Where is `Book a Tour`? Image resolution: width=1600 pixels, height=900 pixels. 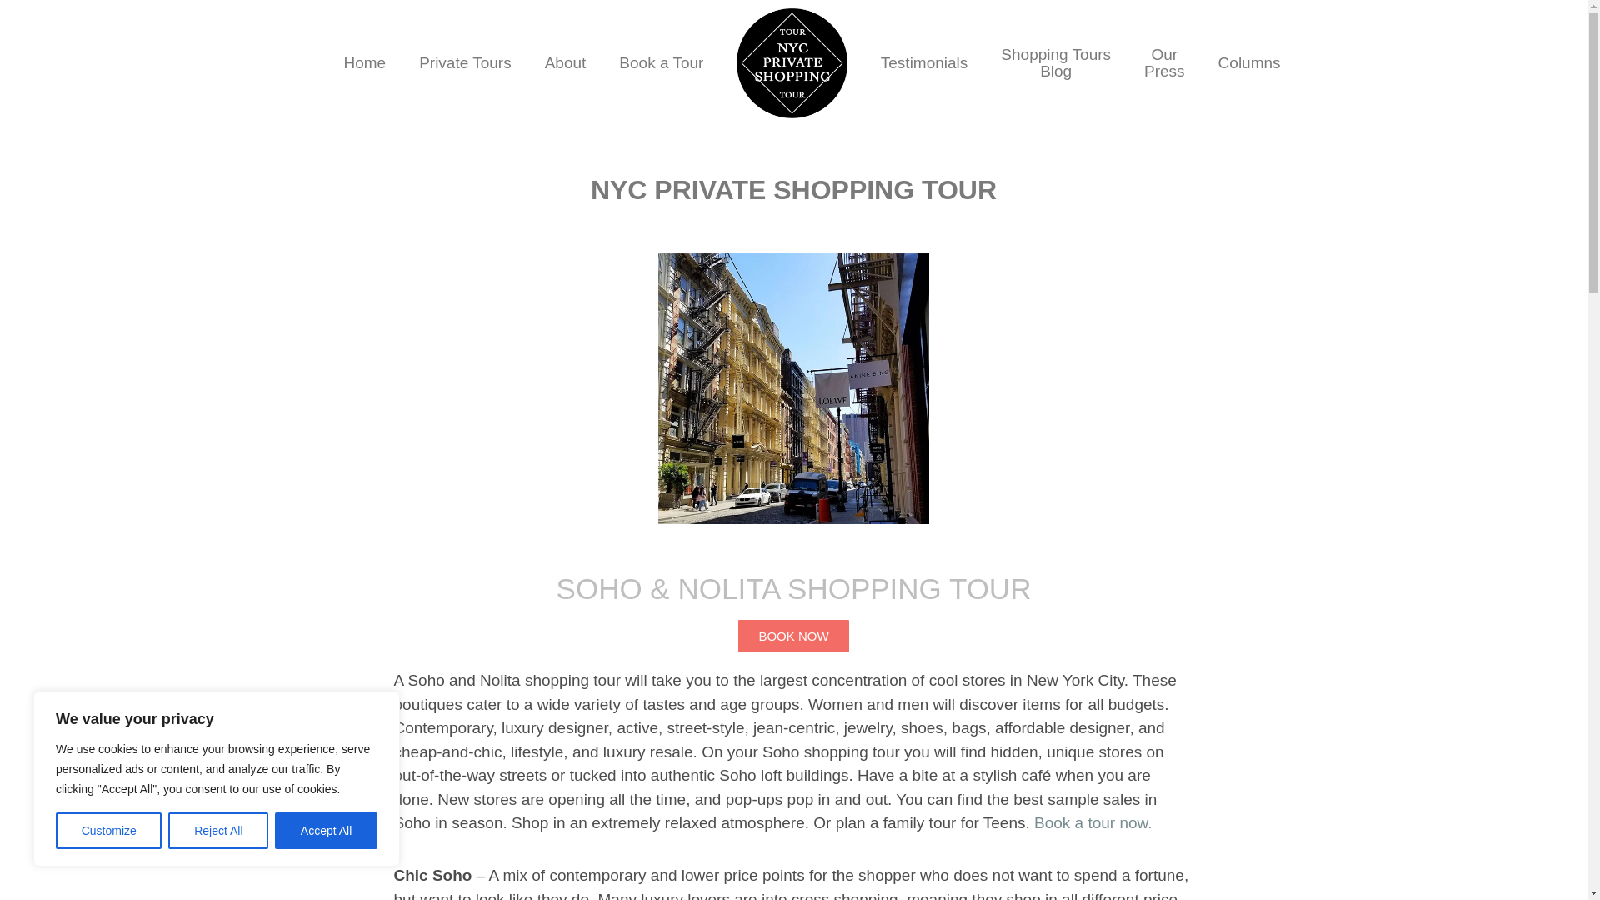
Book a Tour is located at coordinates (565, 63).